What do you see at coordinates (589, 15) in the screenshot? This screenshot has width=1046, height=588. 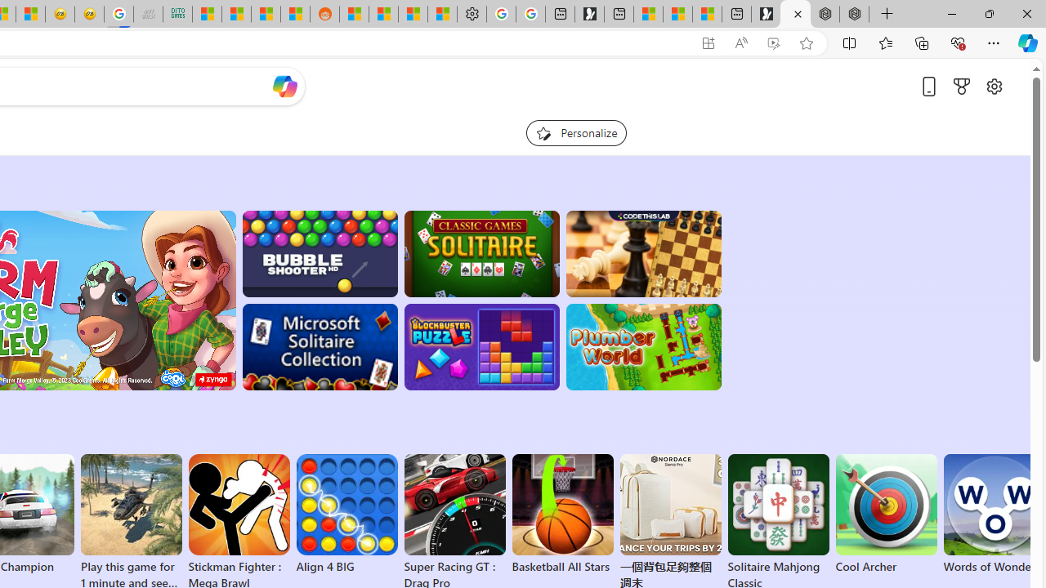 I see `Microsoft Start Gaming` at bounding box center [589, 15].